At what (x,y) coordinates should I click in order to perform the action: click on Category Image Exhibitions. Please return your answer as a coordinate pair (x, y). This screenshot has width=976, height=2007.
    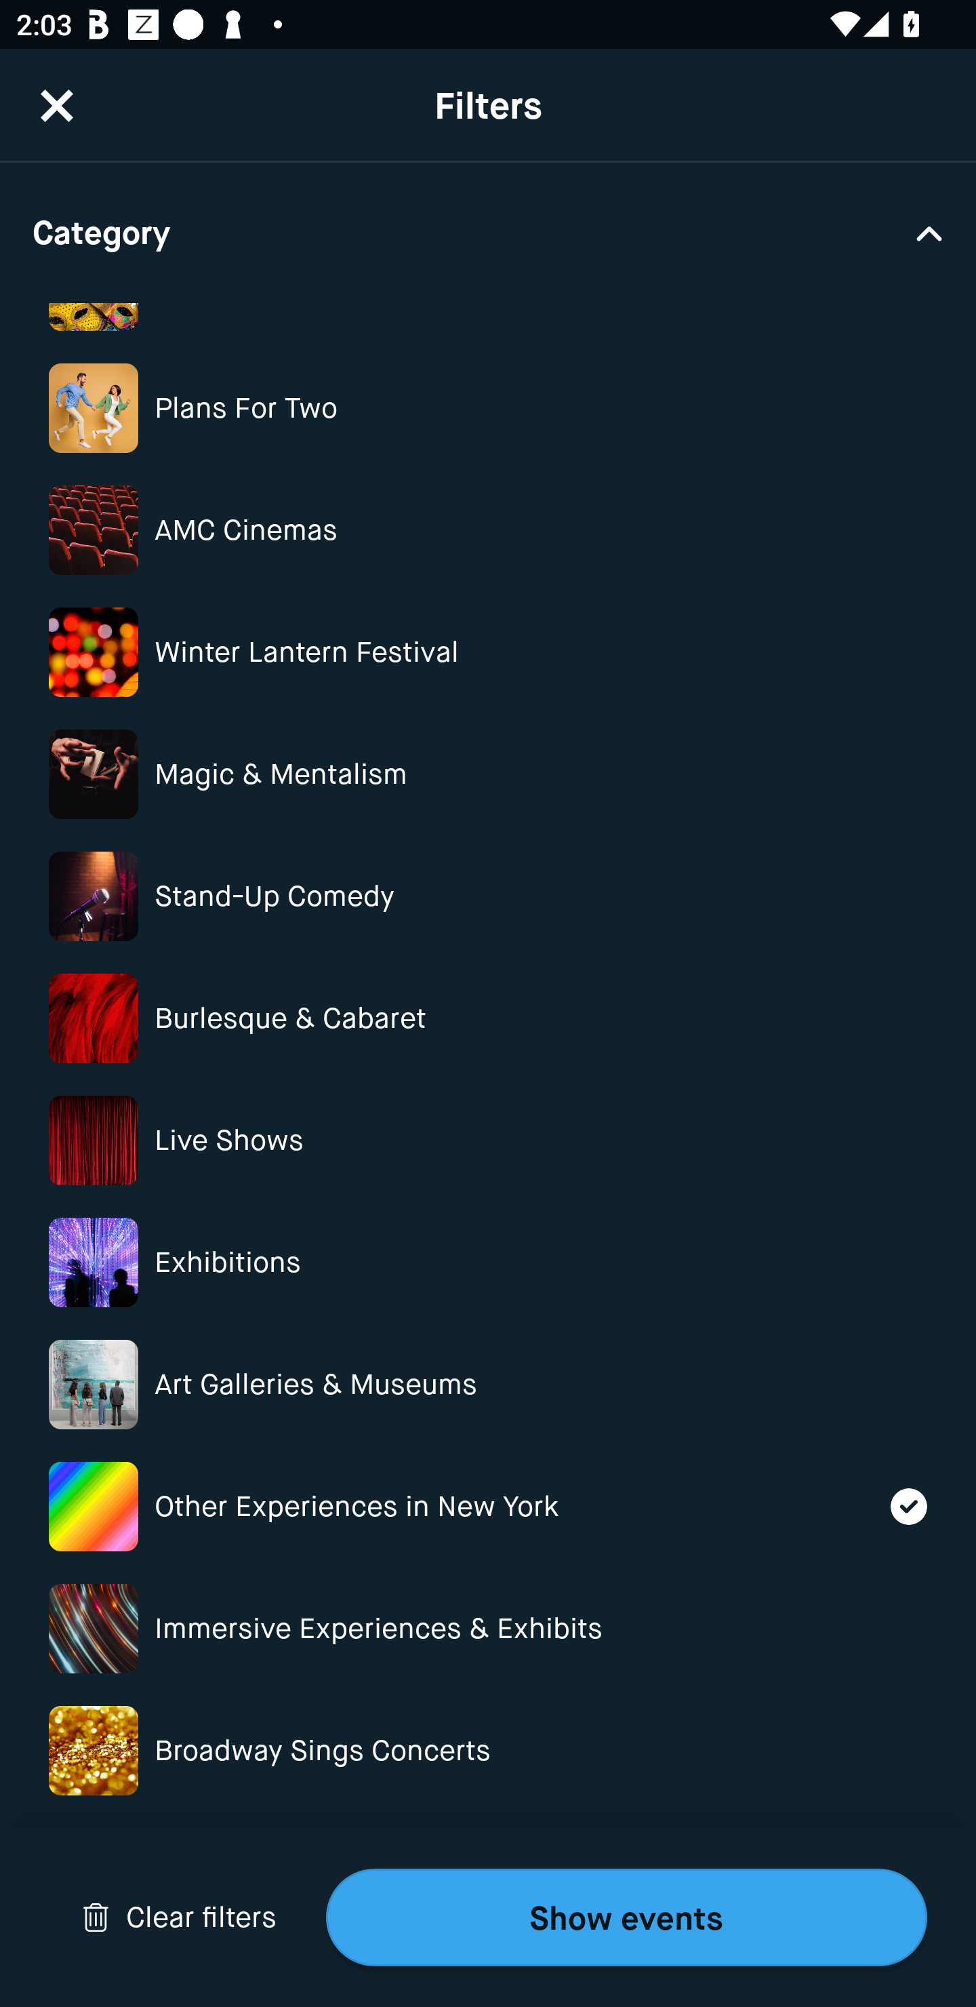
    Looking at the image, I should click on (488, 1262).